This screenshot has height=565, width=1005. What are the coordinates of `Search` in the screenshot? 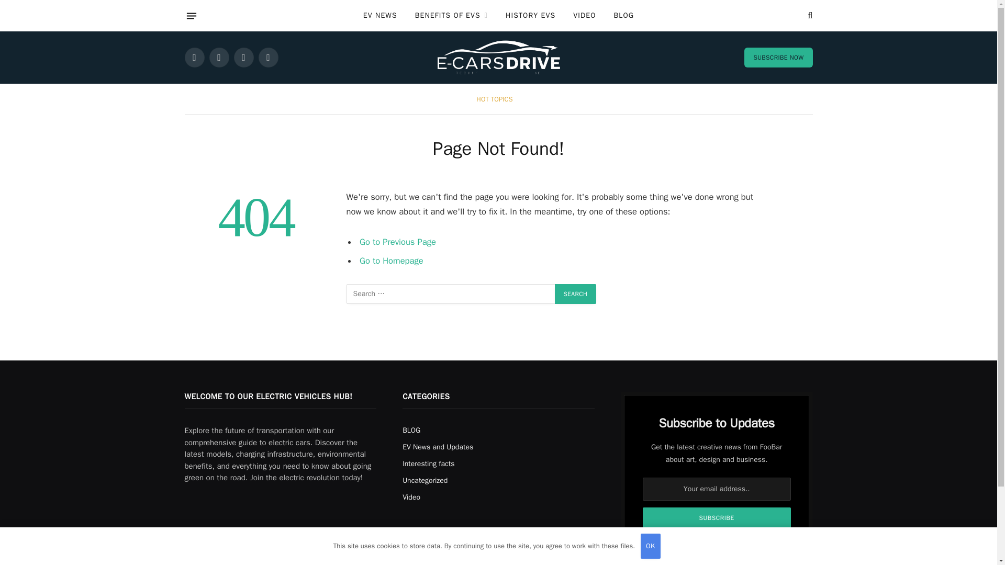 It's located at (576, 294).